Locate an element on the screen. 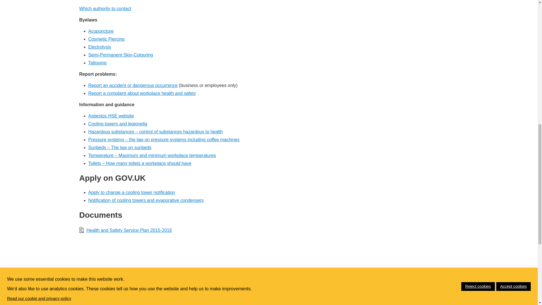 This screenshot has height=305, width=542. Cooling towers and legionella is located at coordinates (117, 124).